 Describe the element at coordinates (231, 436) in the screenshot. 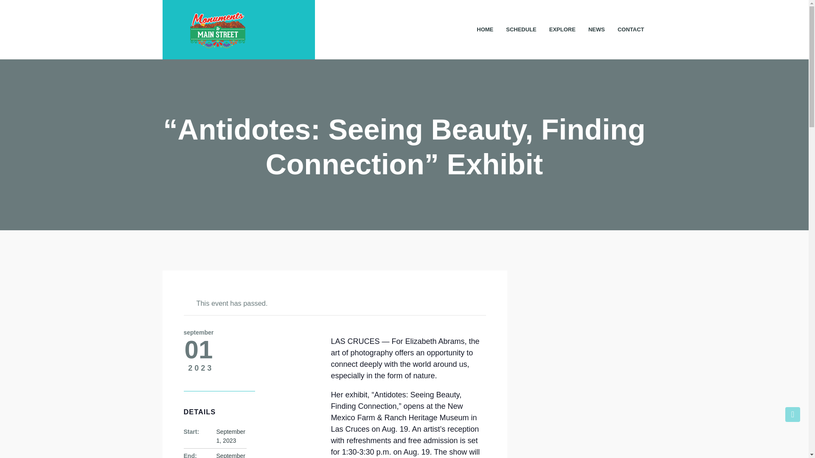

I see `2023-09-01` at that location.